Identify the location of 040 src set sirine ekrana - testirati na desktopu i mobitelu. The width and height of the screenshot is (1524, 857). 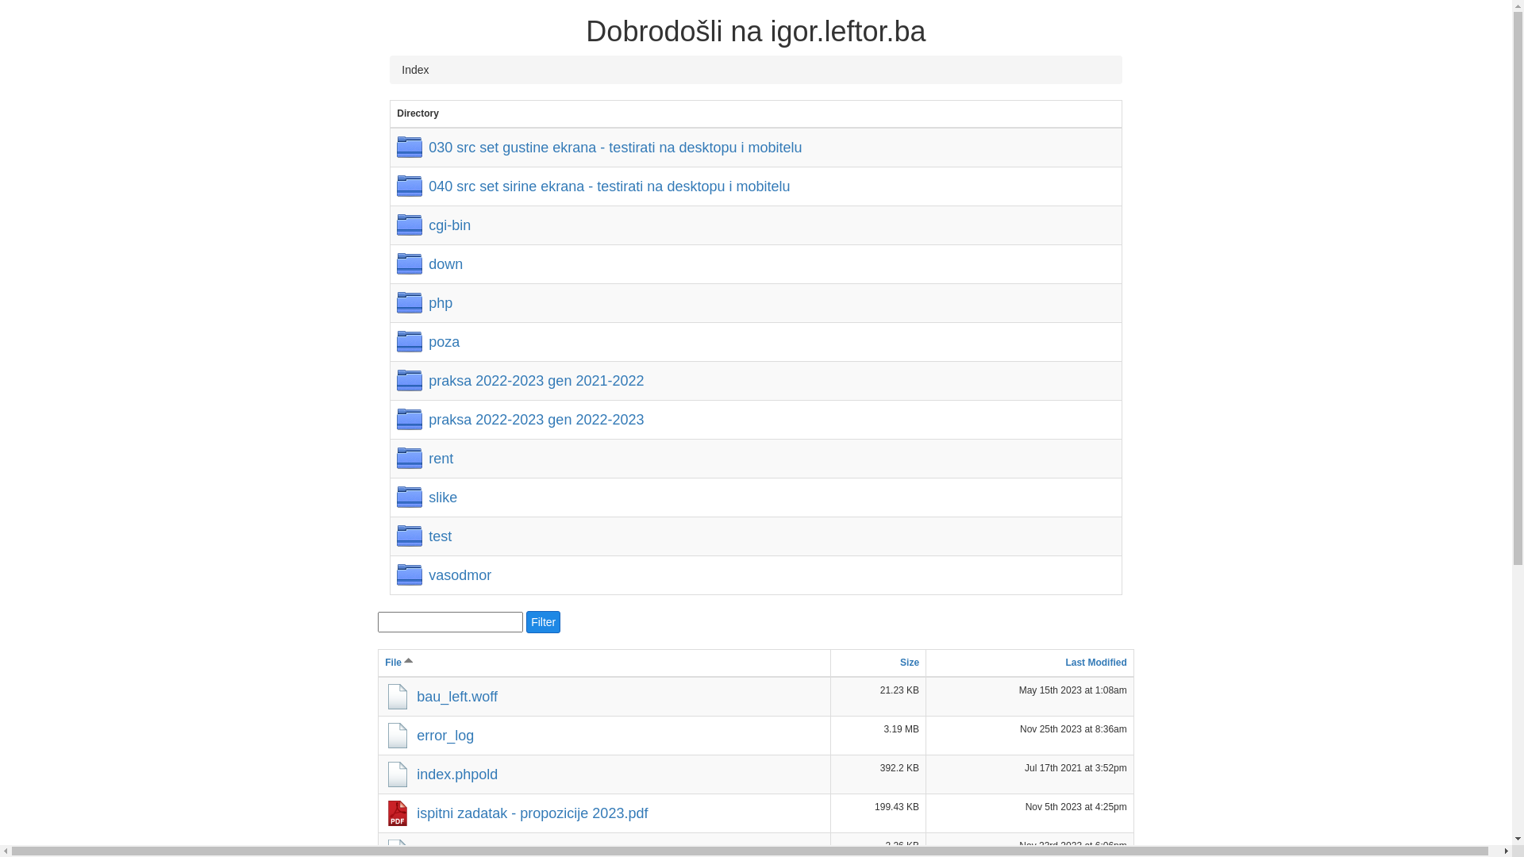
(593, 186).